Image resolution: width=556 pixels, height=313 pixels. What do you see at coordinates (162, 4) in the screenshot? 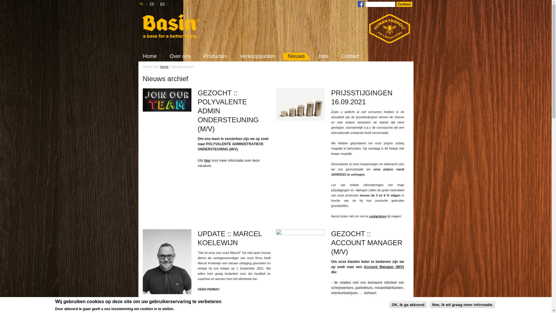
I see `EN` at bounding box center [162, 4].